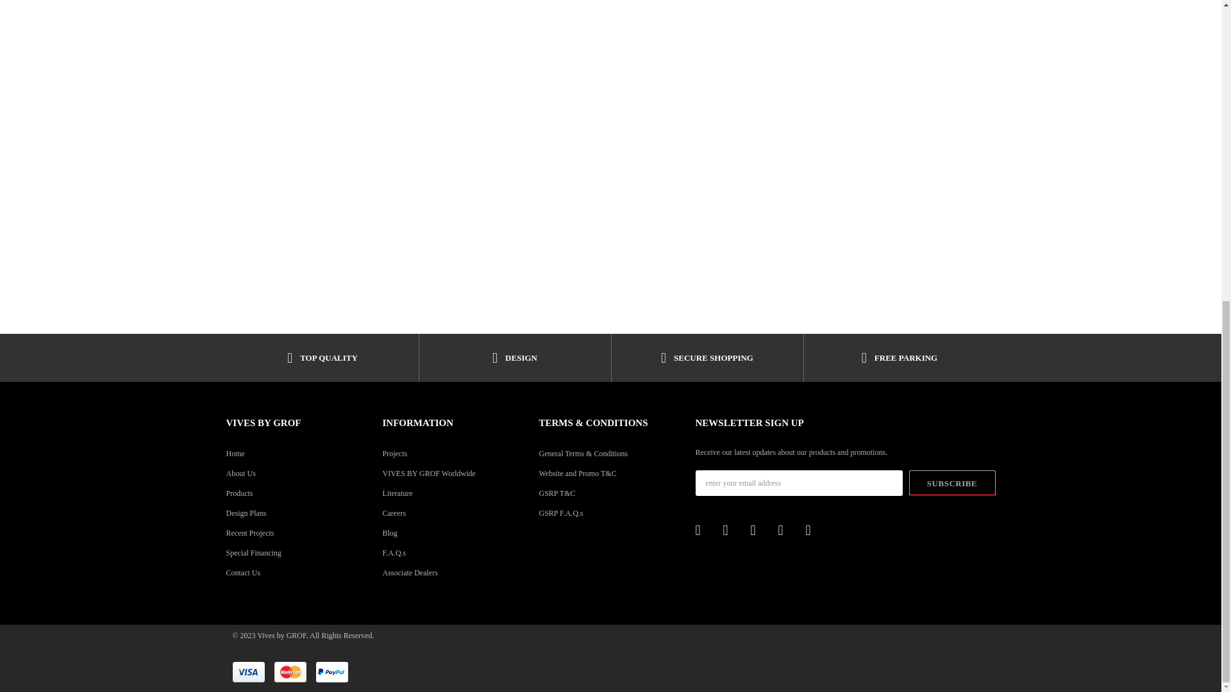  I want to click on Facebook, so click(704, 531).